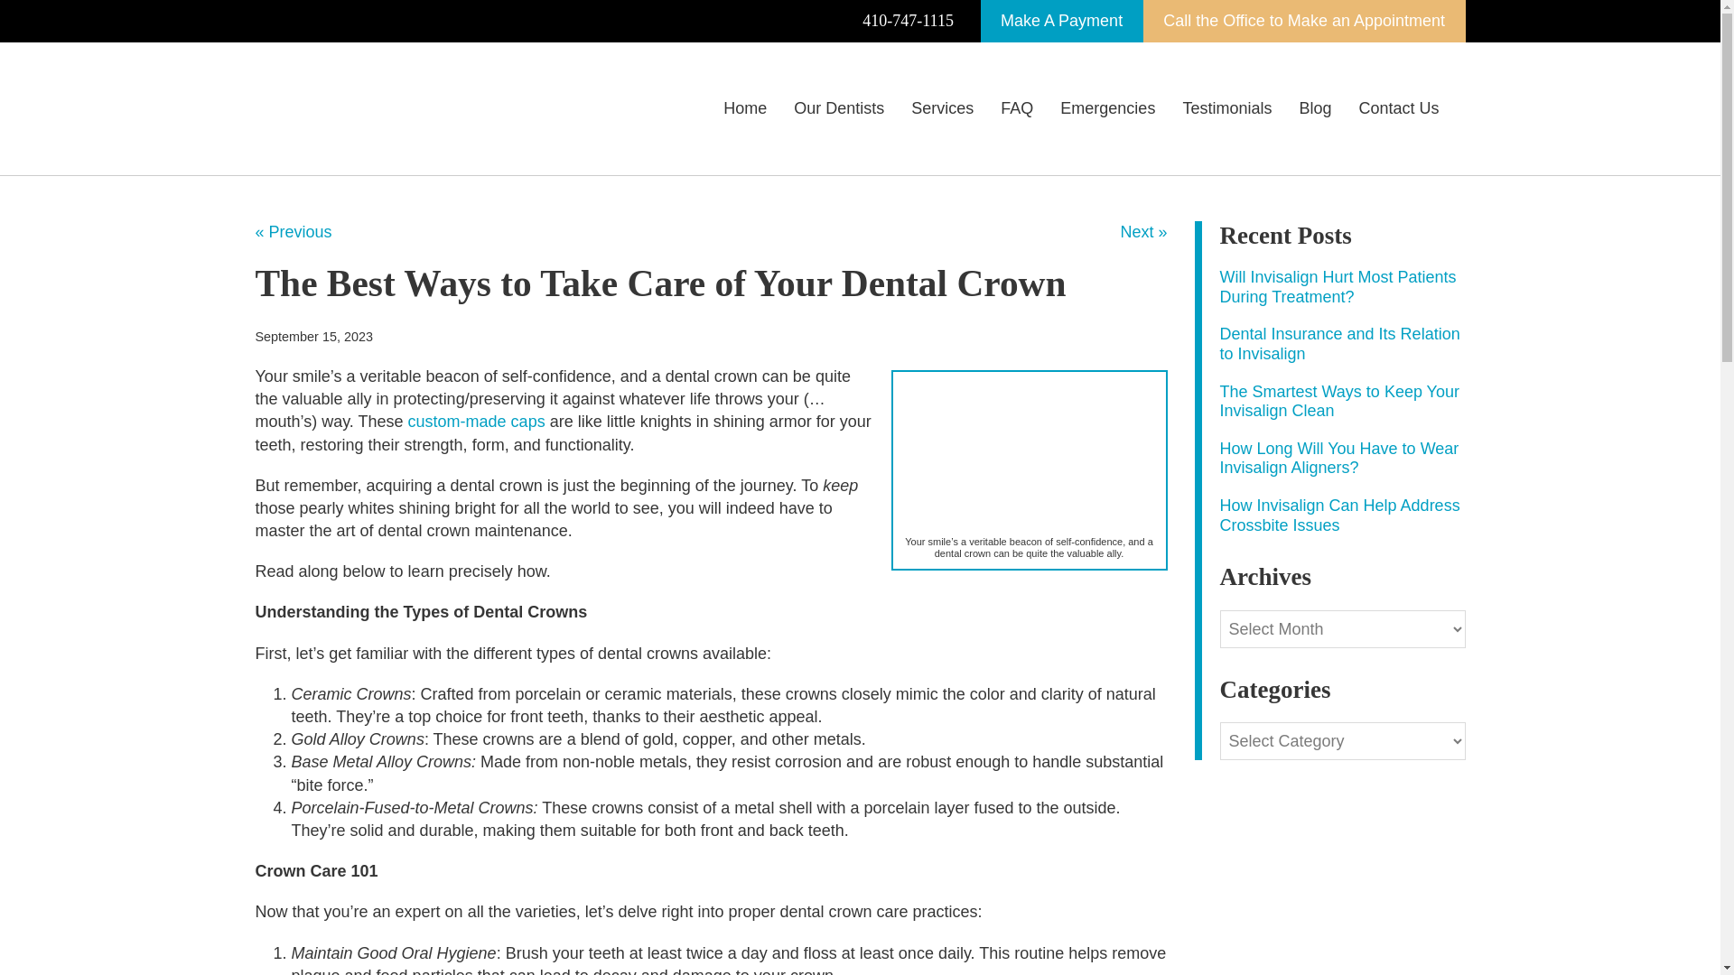  I want to click on How Invisalign Can Help Address Crossbite Issues, so click(1338, 515).